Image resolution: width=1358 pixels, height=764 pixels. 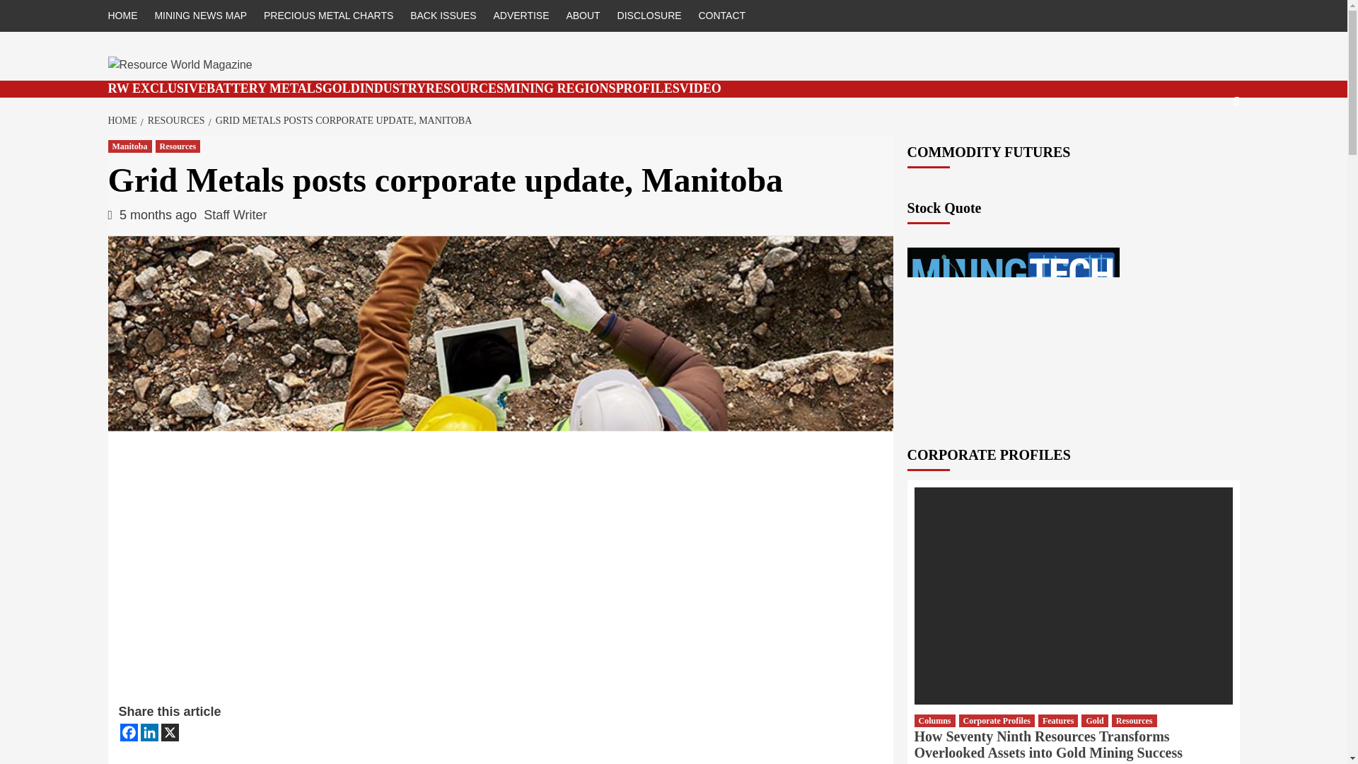 What do you see at coordinates (156, 88) in the screenshot?
I see `RW EXCLUSIVE` at bounding box center [156, 88].